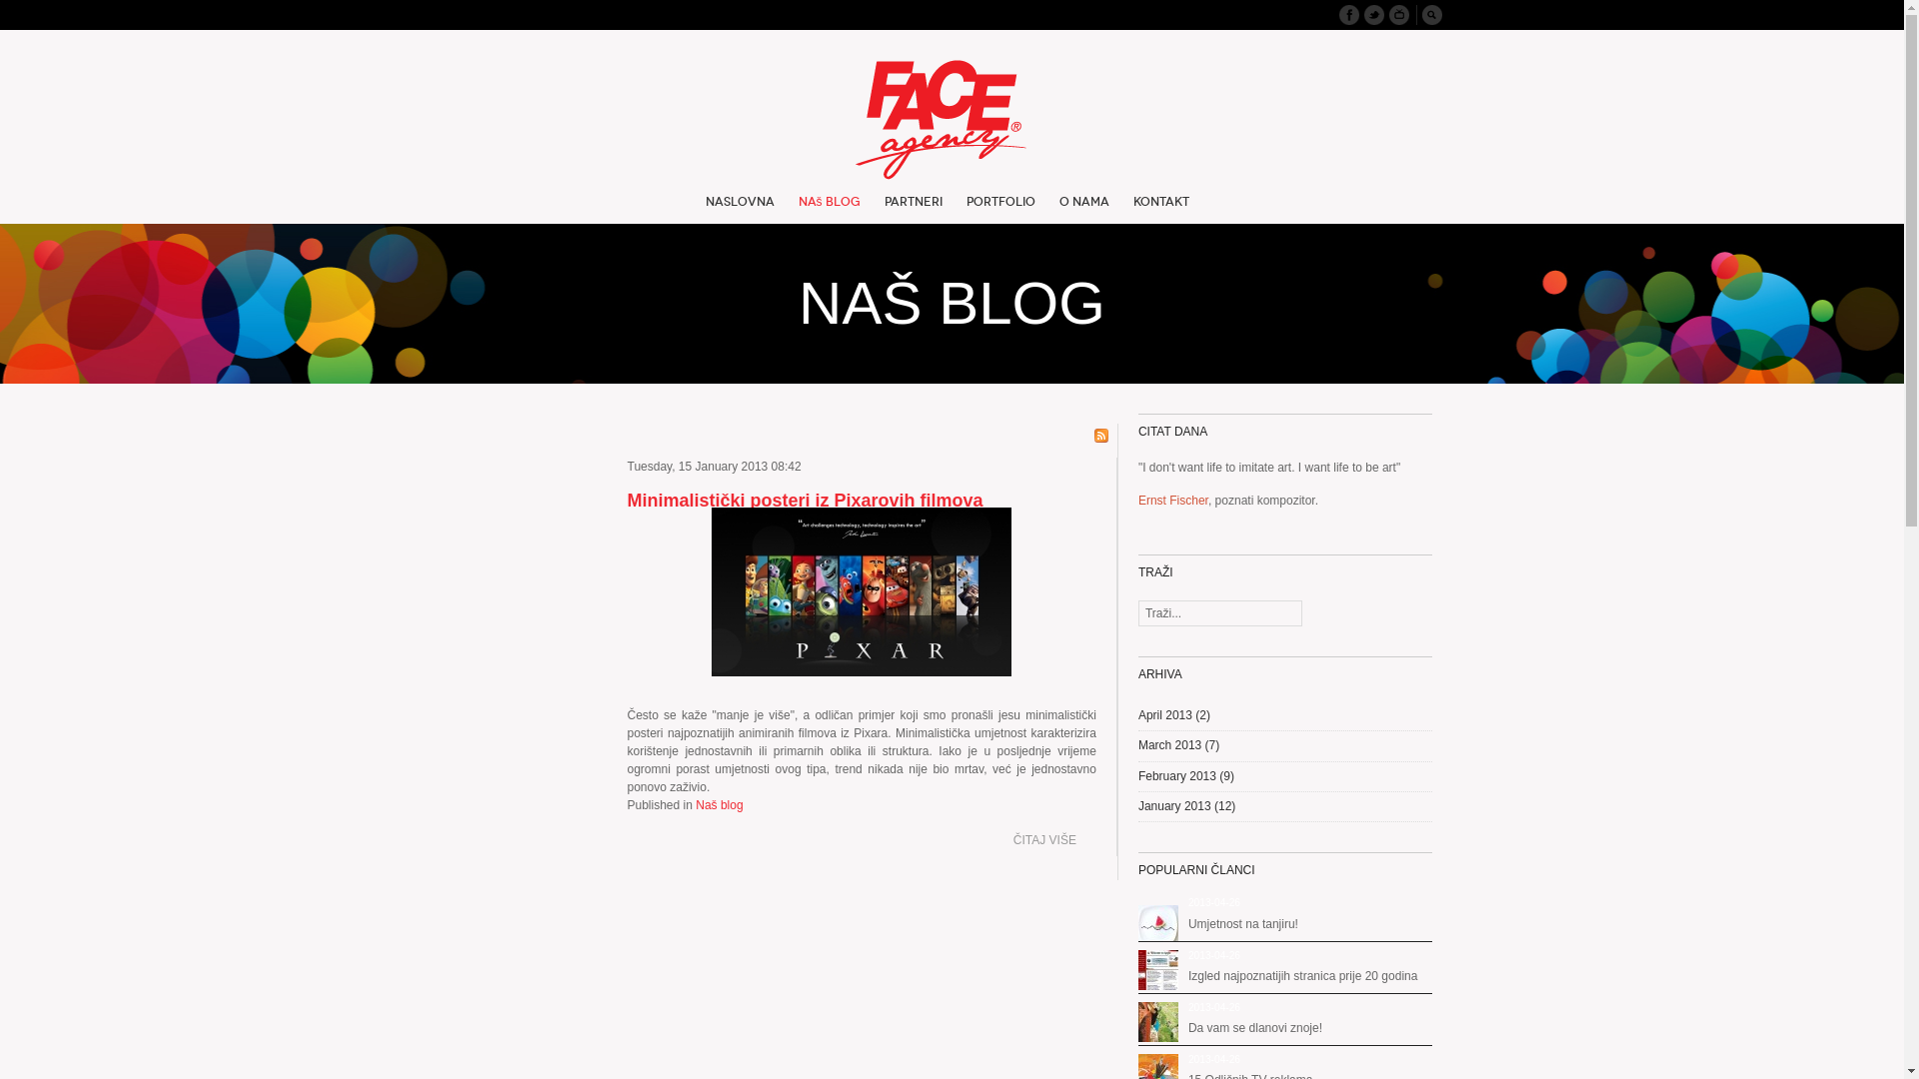 The height and width of the screenshot is (1079, 1919). Describe the element at coordinates (1243, 924) in the screenshot. I see `Umjetnost na tanjiru!` at that location.